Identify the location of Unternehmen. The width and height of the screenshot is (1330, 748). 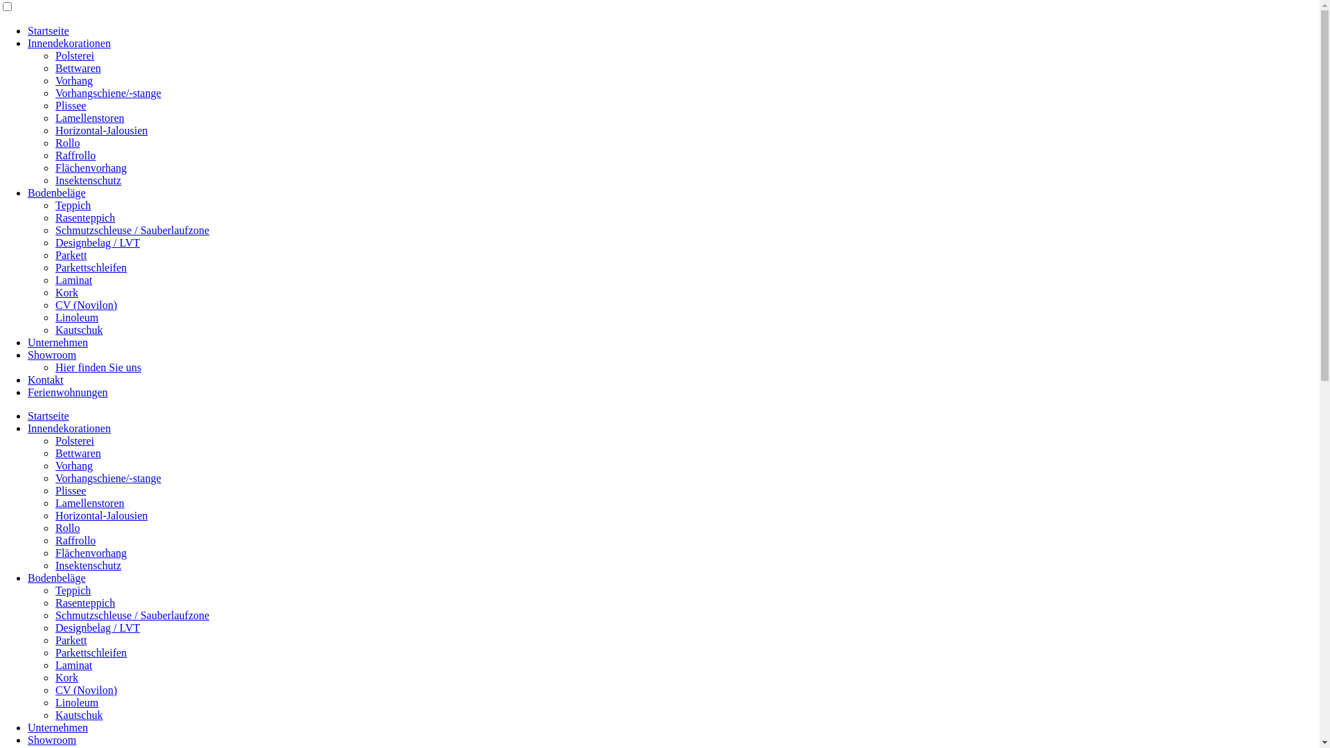
(58, 727).